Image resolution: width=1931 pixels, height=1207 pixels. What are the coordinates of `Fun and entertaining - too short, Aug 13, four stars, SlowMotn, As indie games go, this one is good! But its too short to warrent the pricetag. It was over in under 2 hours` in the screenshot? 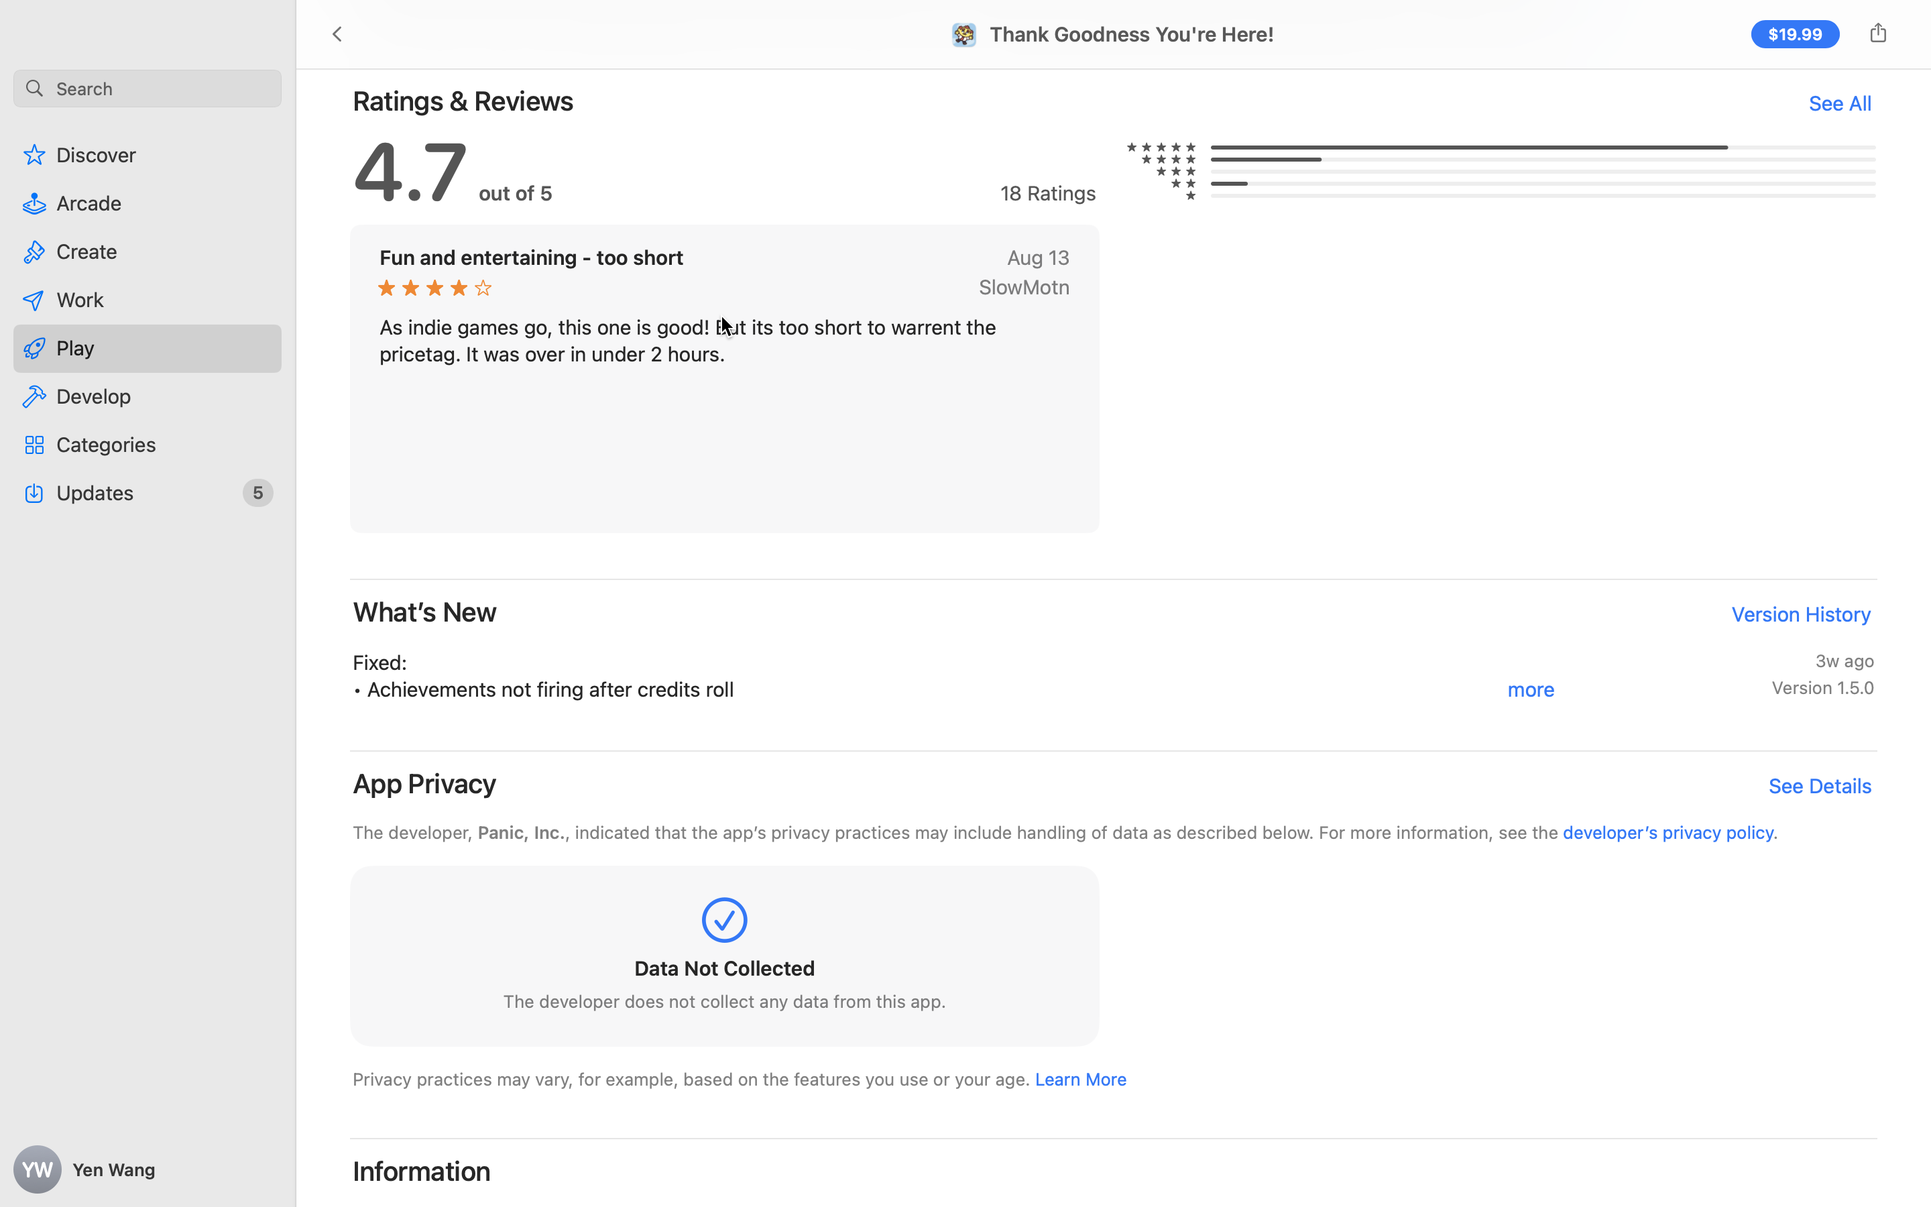 It's located at (725, 378).